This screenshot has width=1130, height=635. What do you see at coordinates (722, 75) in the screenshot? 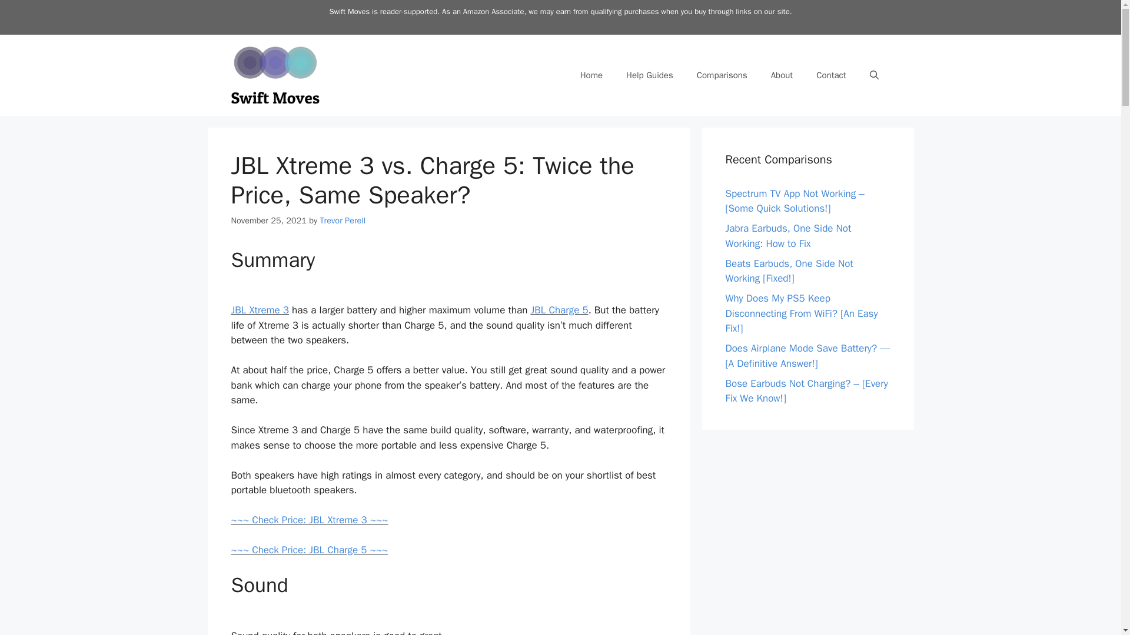
I see `Comparisons` at bounding box center [722, 75].